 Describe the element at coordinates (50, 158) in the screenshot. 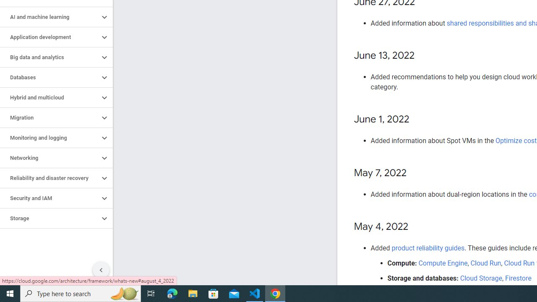

I see `Networking` at that location.